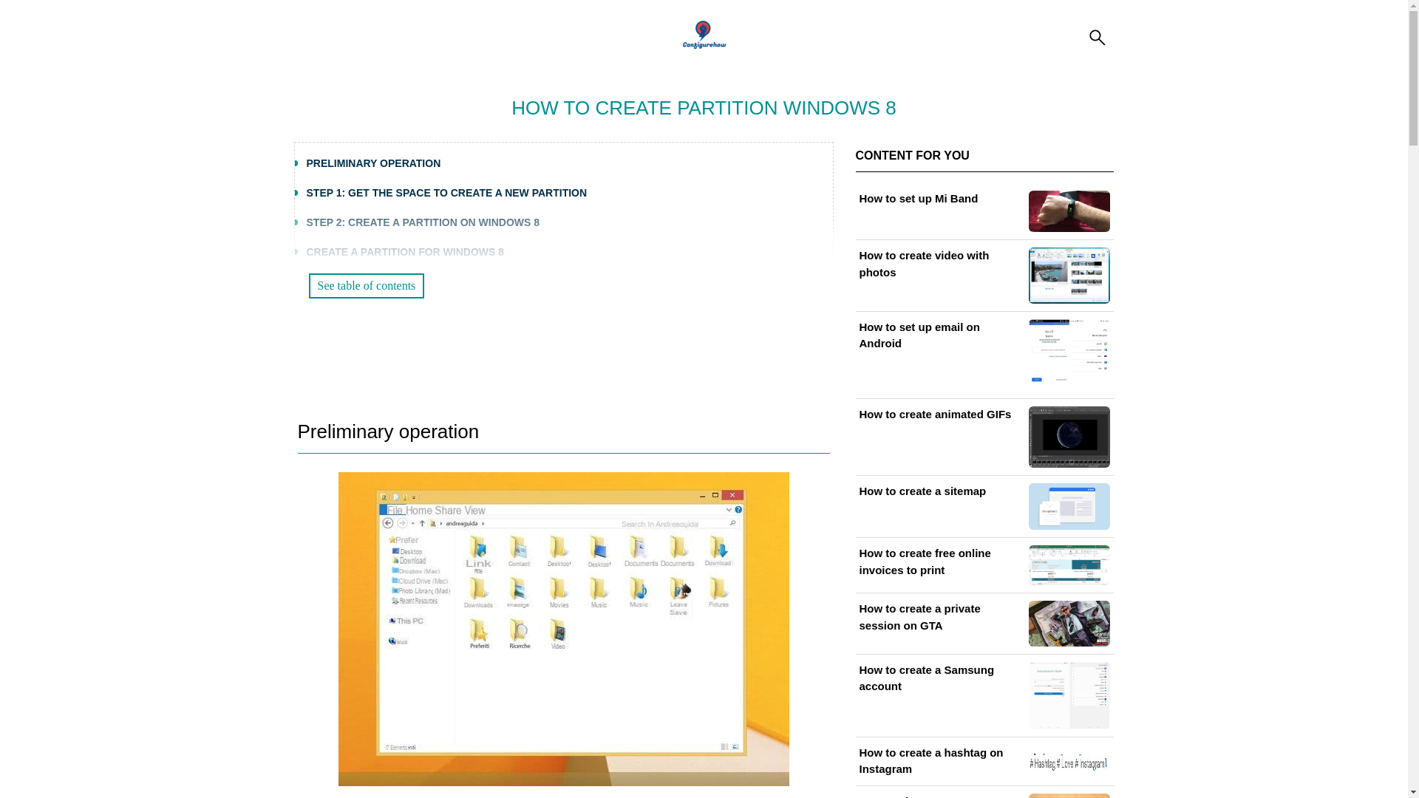 This screenshot has height=798, width=1419. Describe the element at coordinates (423, 222) in the screenshot. I see `STEP 2: CREATE A PARTITION ON WINDOWS 8` at that location.